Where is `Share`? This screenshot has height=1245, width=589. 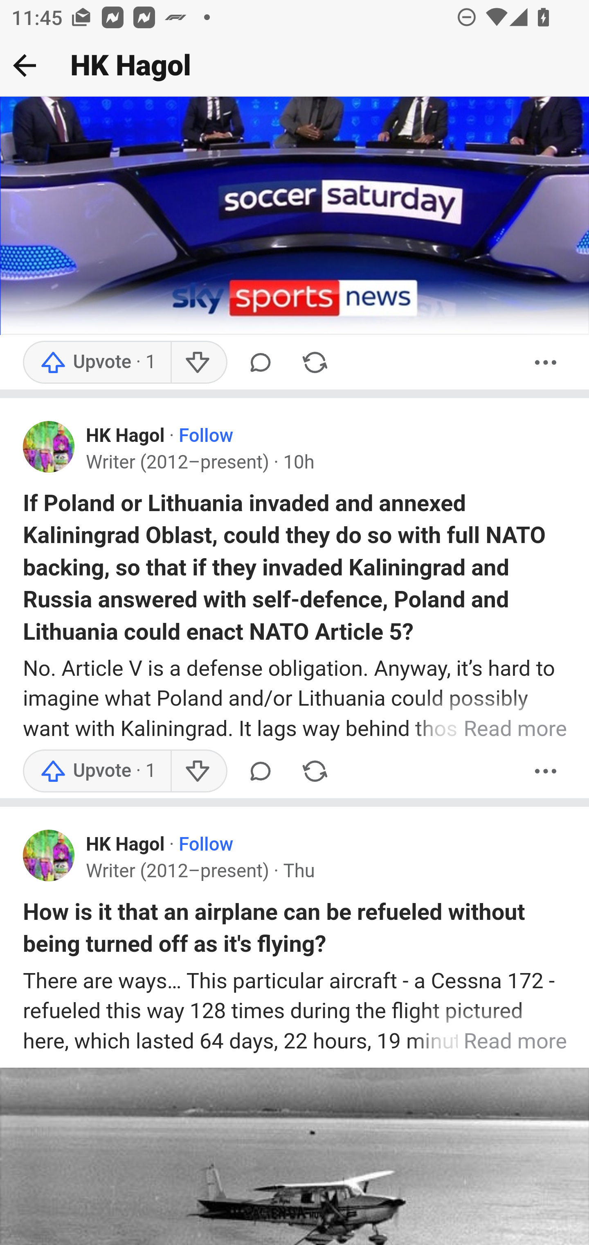 Share is located at coordinates (315, 772).